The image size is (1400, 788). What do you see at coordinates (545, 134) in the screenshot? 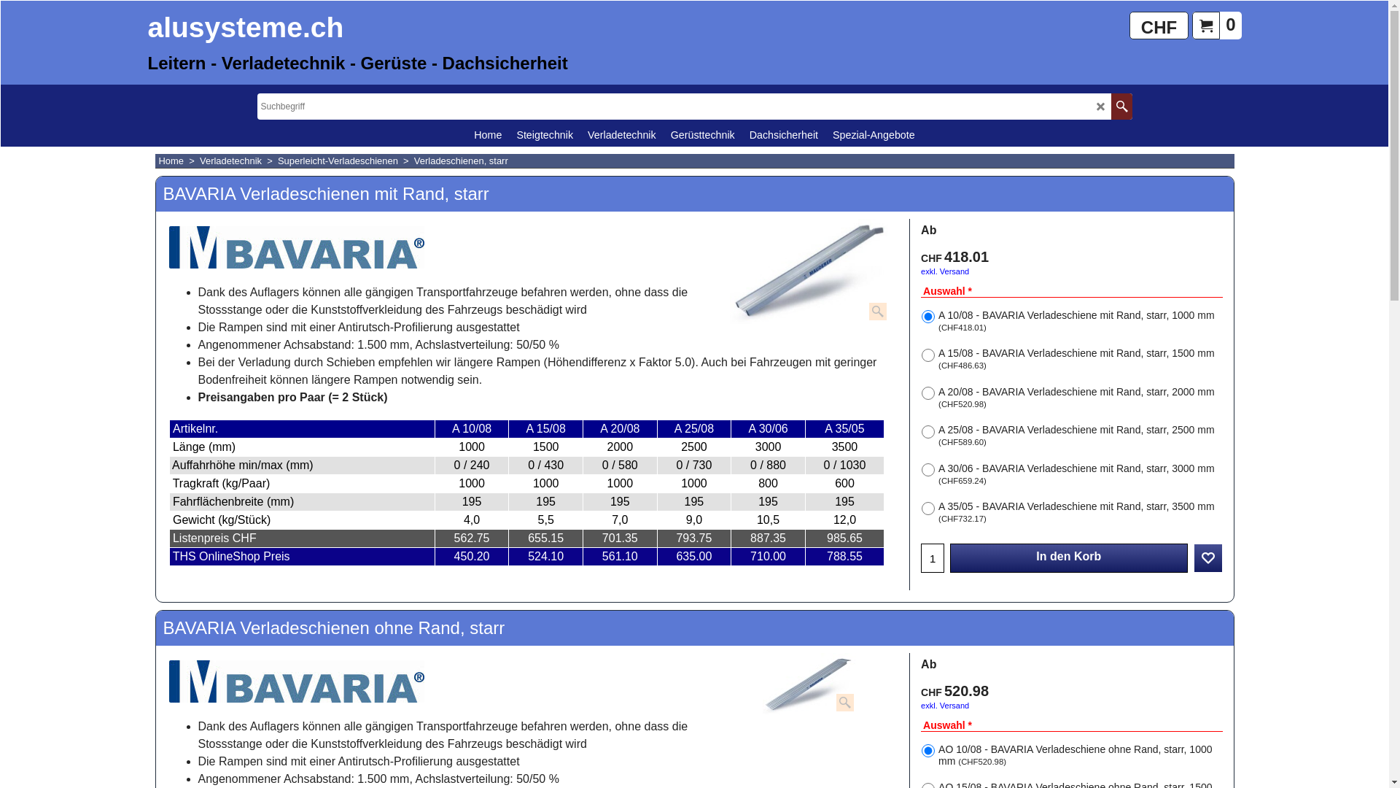
I see `Steigtechnik` at bounding box center [545, 134].